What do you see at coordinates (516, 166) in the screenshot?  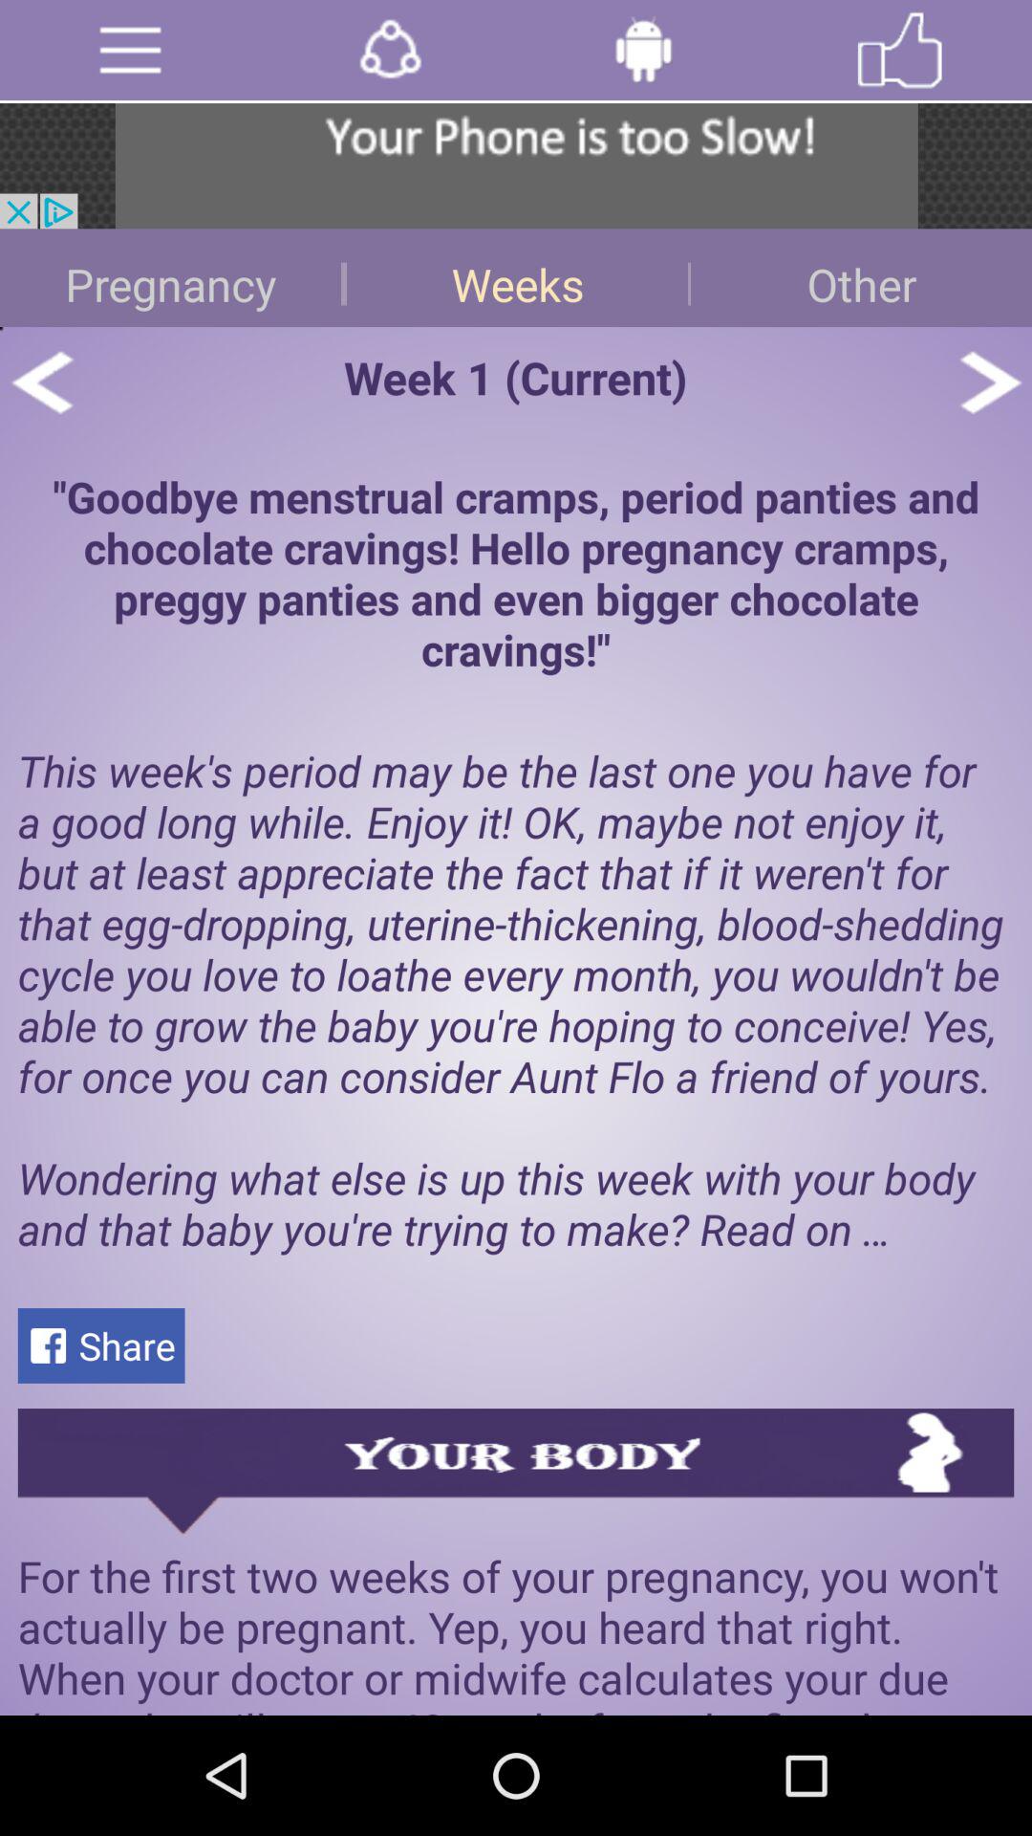 I see `system advertisement` at bounding box center [516, 166].